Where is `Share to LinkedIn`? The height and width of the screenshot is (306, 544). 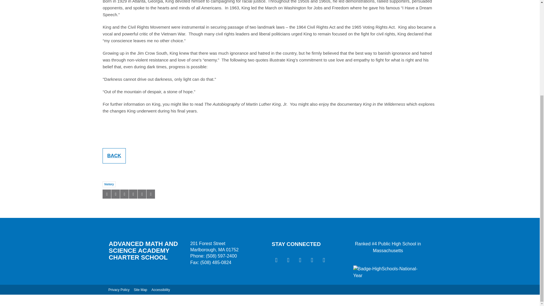
Share to LinkedIn is located at coordinates (124, 194).